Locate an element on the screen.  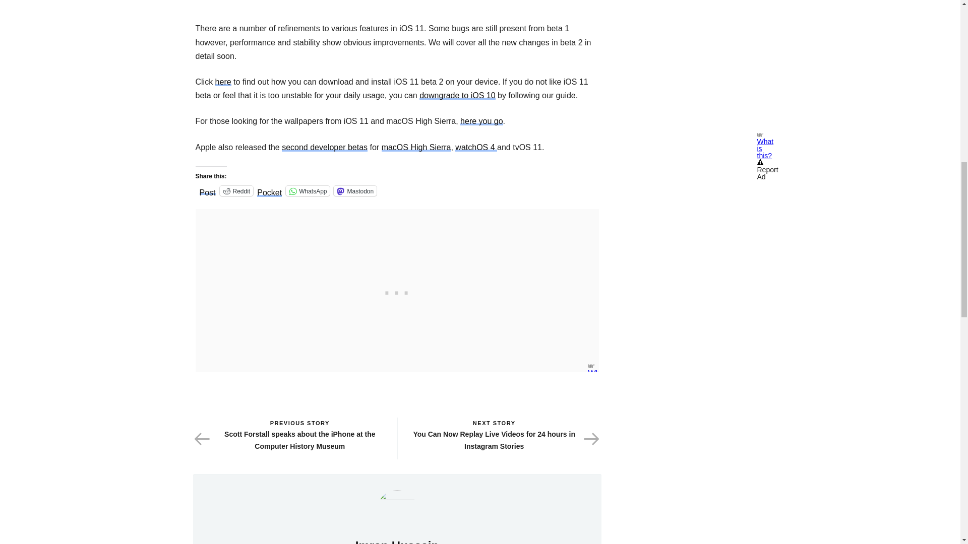
Click to share on Reddit is located at coordinates (236, 190).